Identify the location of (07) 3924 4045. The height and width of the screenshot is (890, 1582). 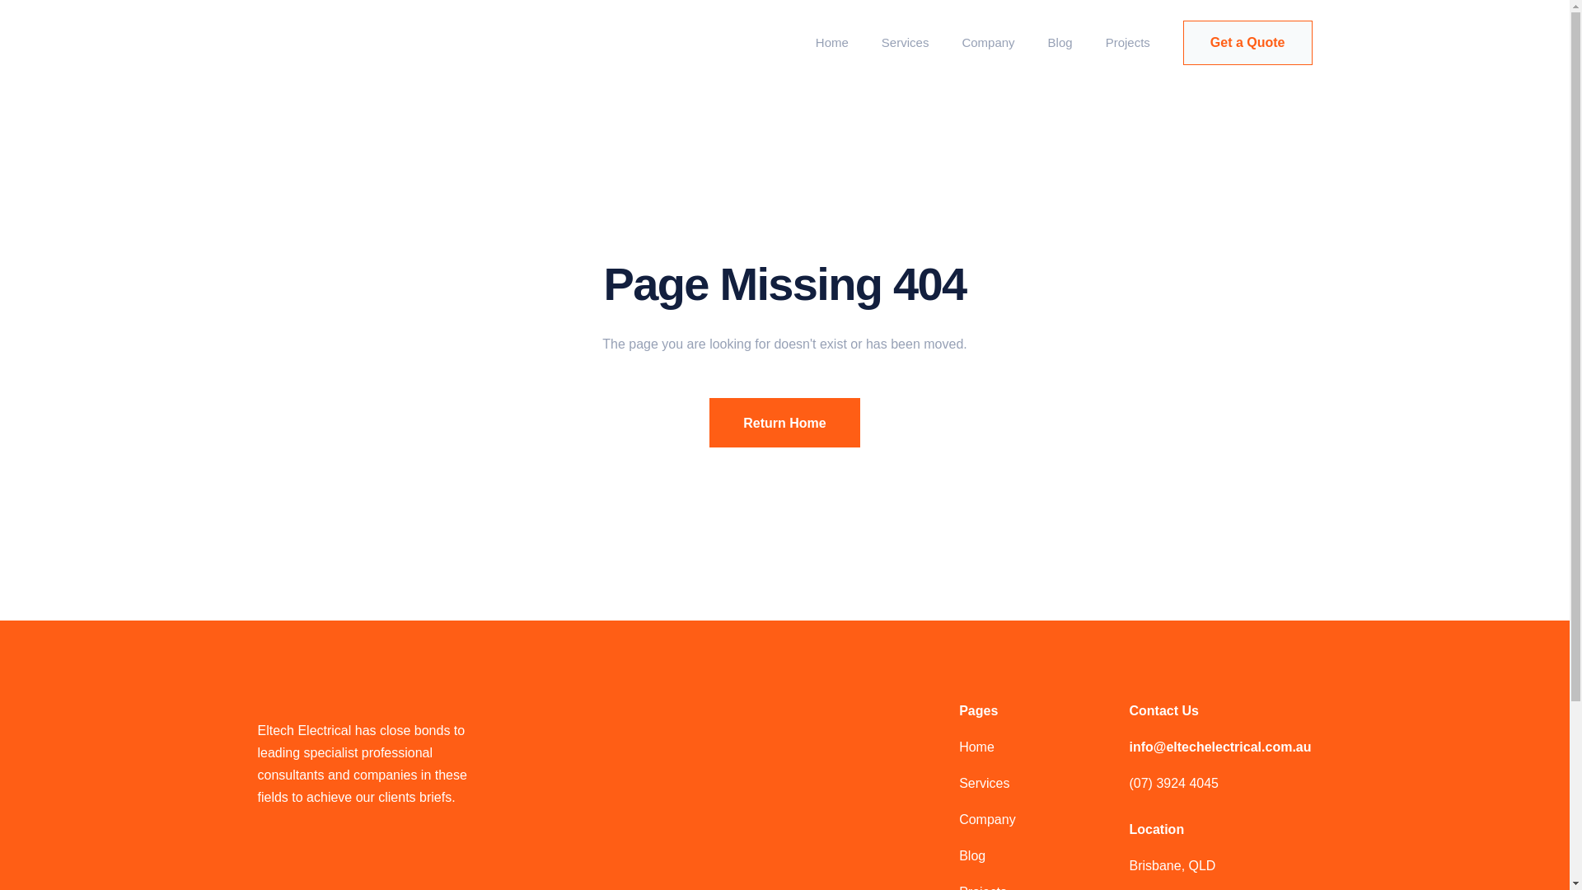
(1219, 783).